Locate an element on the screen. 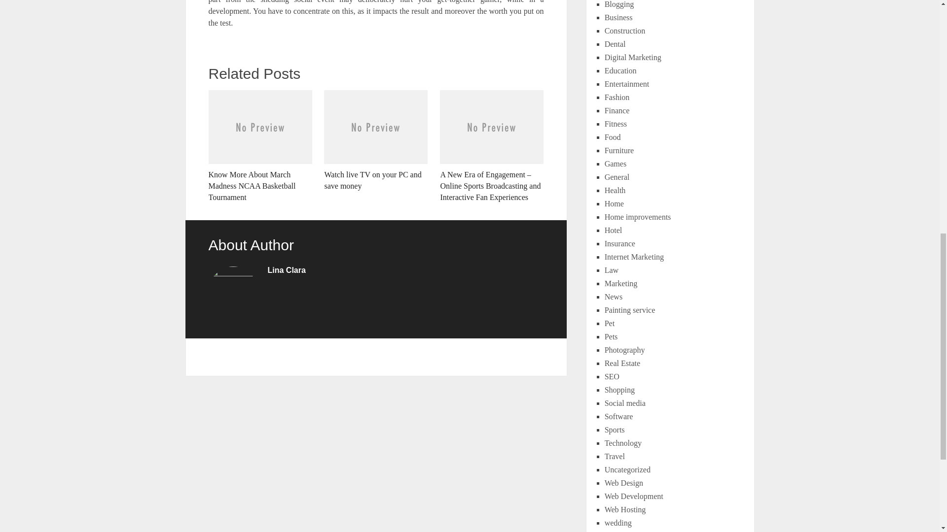 This screenshot has height=532, width=947. Know More About March Madness NCAA Basketball Tournament is located at coordinates (259, 146).